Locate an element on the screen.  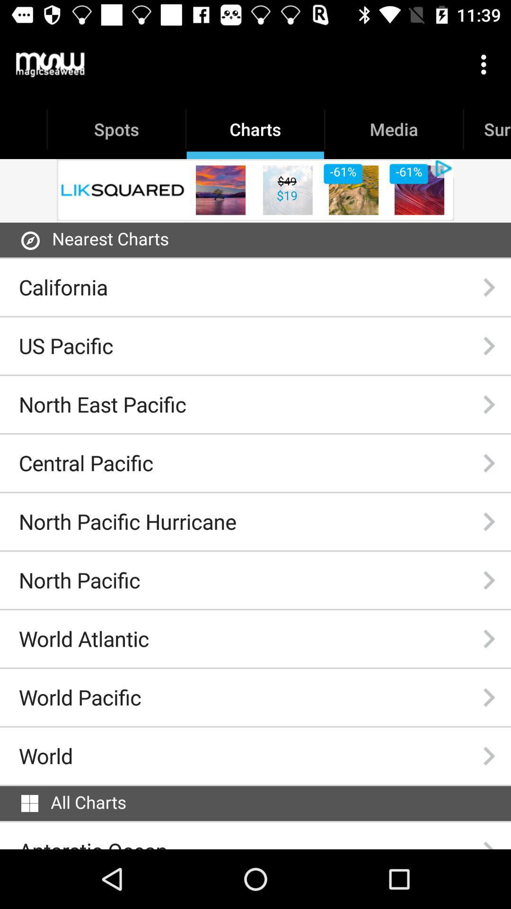
open the icon to the right of us pacific is located at coordinates (489, 346).